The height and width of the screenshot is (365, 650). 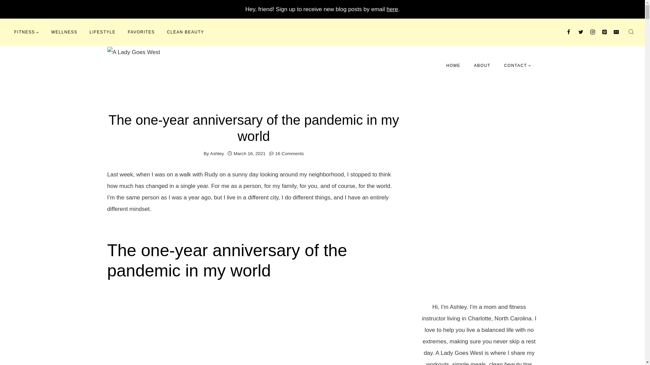 I want to click on 16 Comments, so click(x=289, y=153).